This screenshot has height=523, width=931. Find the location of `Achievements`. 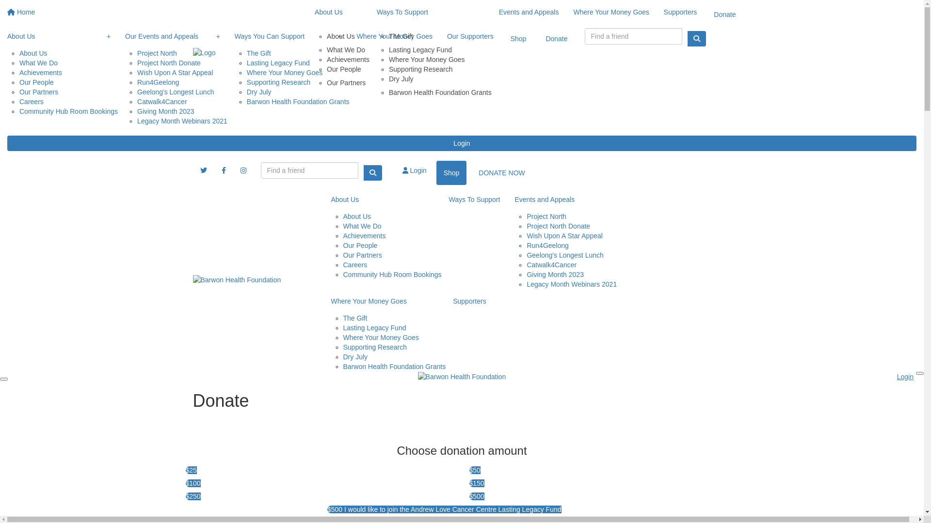

Achievements is located at coordinates (41, 73).